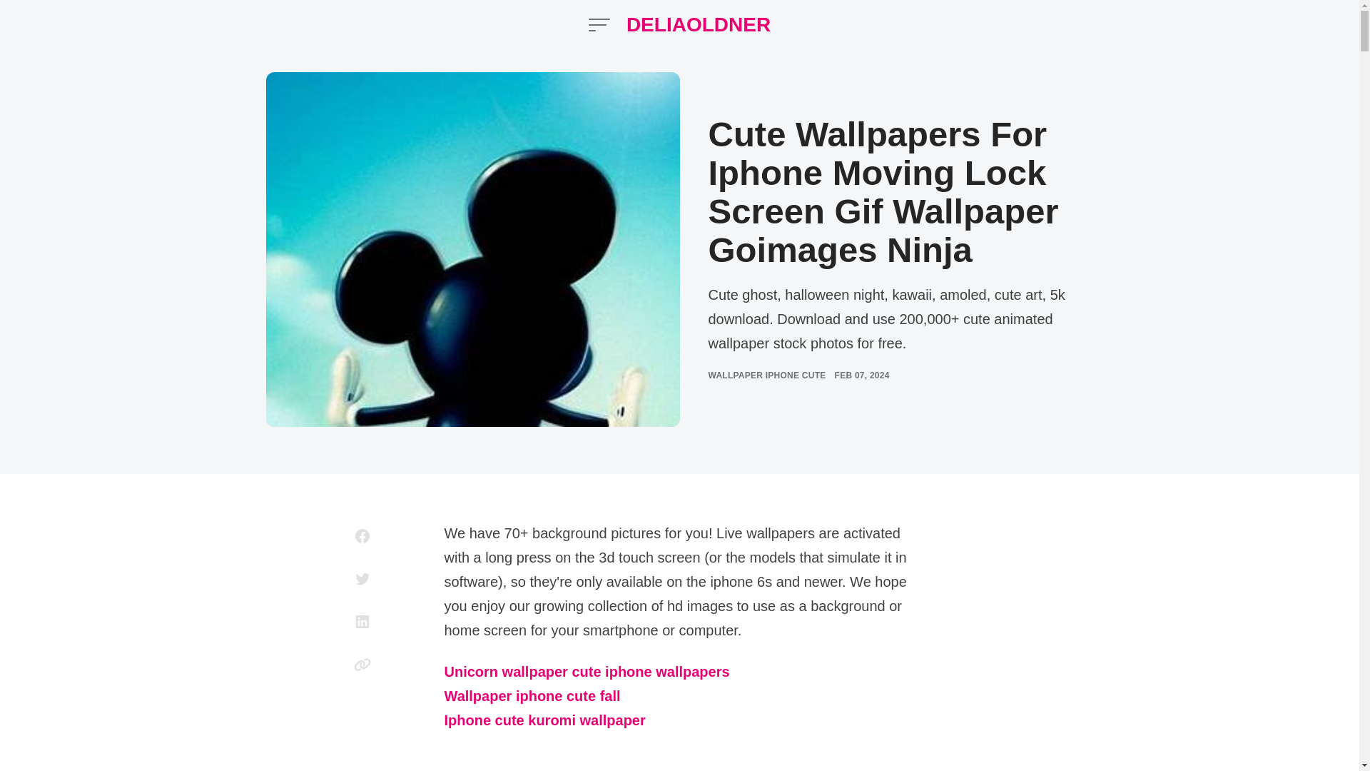 The image size is (1370, 771). Describe the element at coordinates (362, 621) in the screenshot. I see `Share on LinkedIn` at that location.